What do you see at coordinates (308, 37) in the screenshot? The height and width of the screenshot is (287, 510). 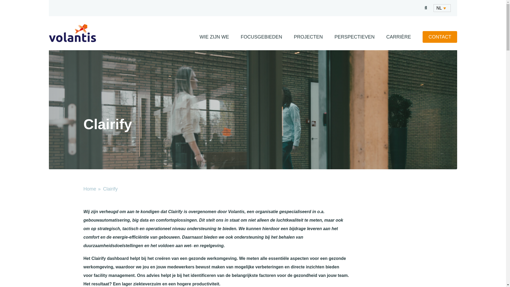 I see `PROJECTEN` at bounding box center [308, 37].